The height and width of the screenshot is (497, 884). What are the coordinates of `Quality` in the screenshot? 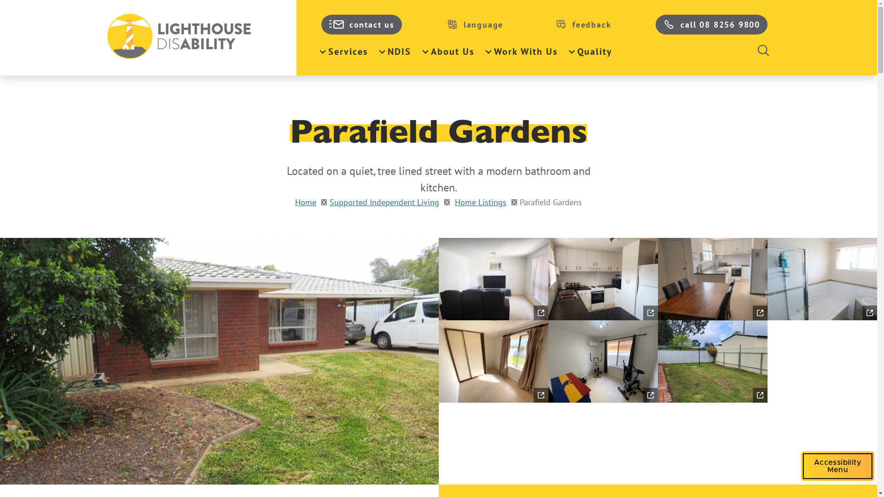 It's located at (590, 52).